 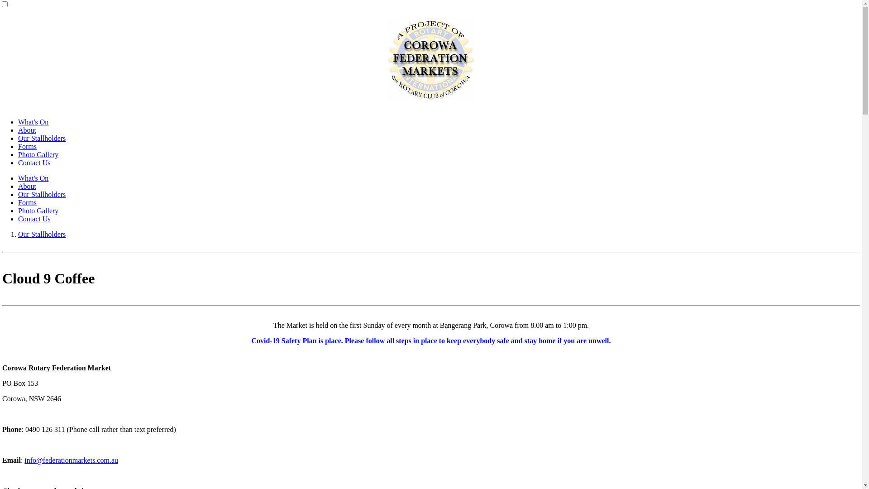 What do you see at coordinates (42, 139) in the screenshot?
I see `Our Stallholders` at bounding box center [42, 139].